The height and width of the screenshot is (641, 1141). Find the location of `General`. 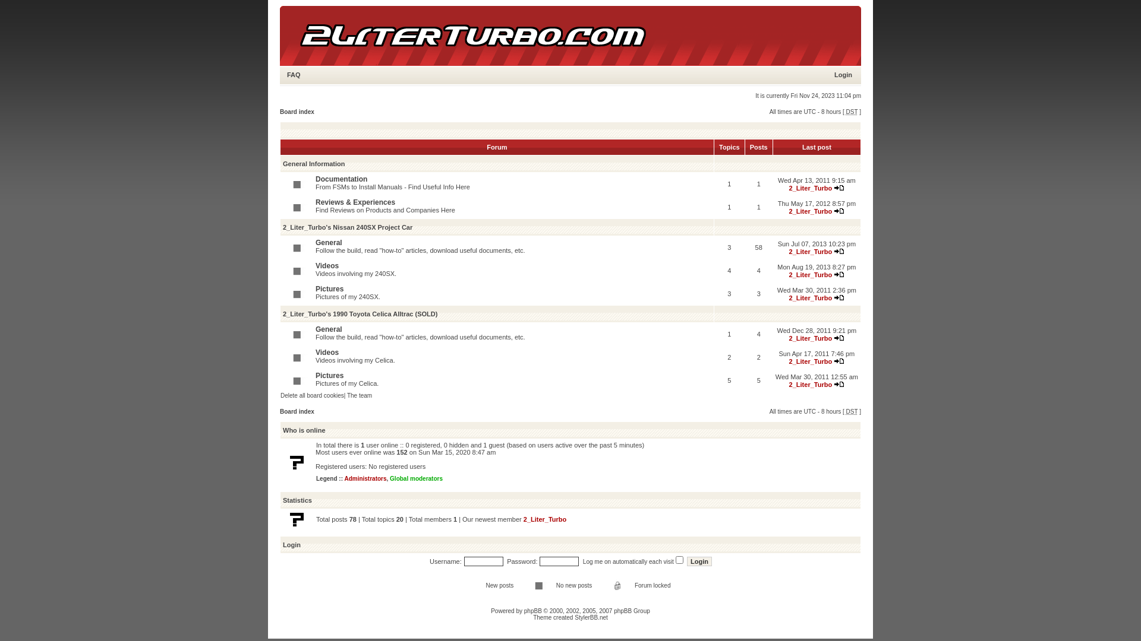

General is located at coordinates (329, 243).